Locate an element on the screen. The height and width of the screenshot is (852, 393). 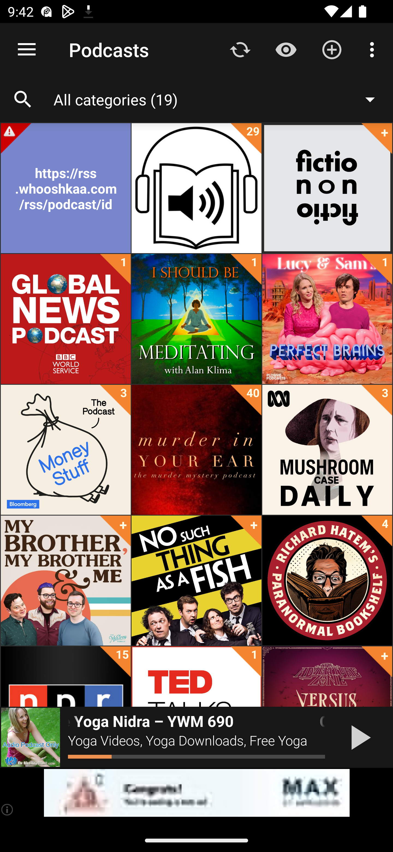
My Brother, My Brother And Me + is located at coordinates (65, 581).